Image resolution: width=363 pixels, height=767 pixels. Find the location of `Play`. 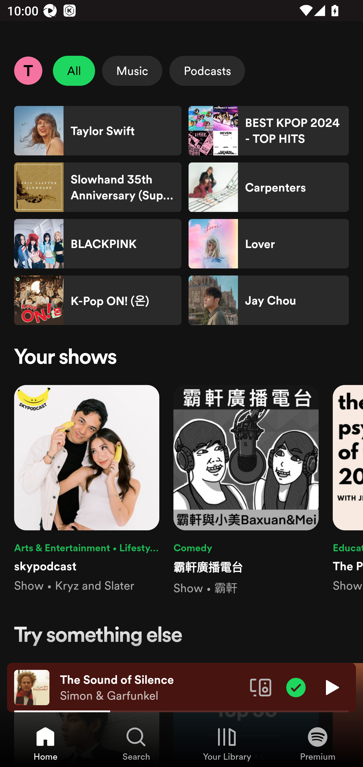

Play is located at coordinates (331, 687).